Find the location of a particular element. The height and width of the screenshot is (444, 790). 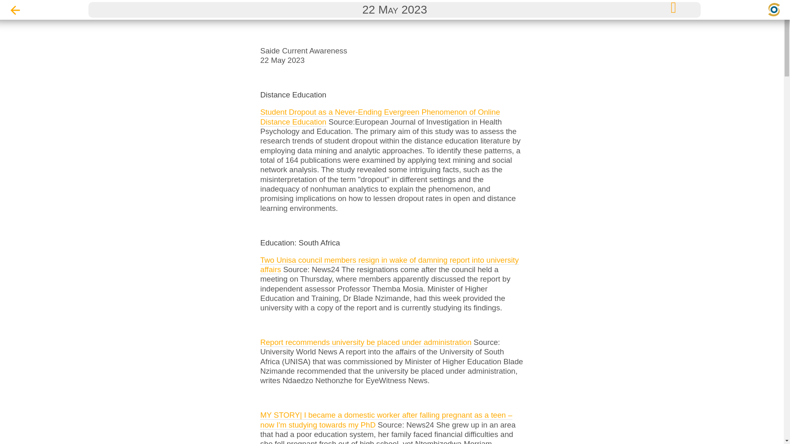

16 April 2024 is located at coordinates (392, 9).